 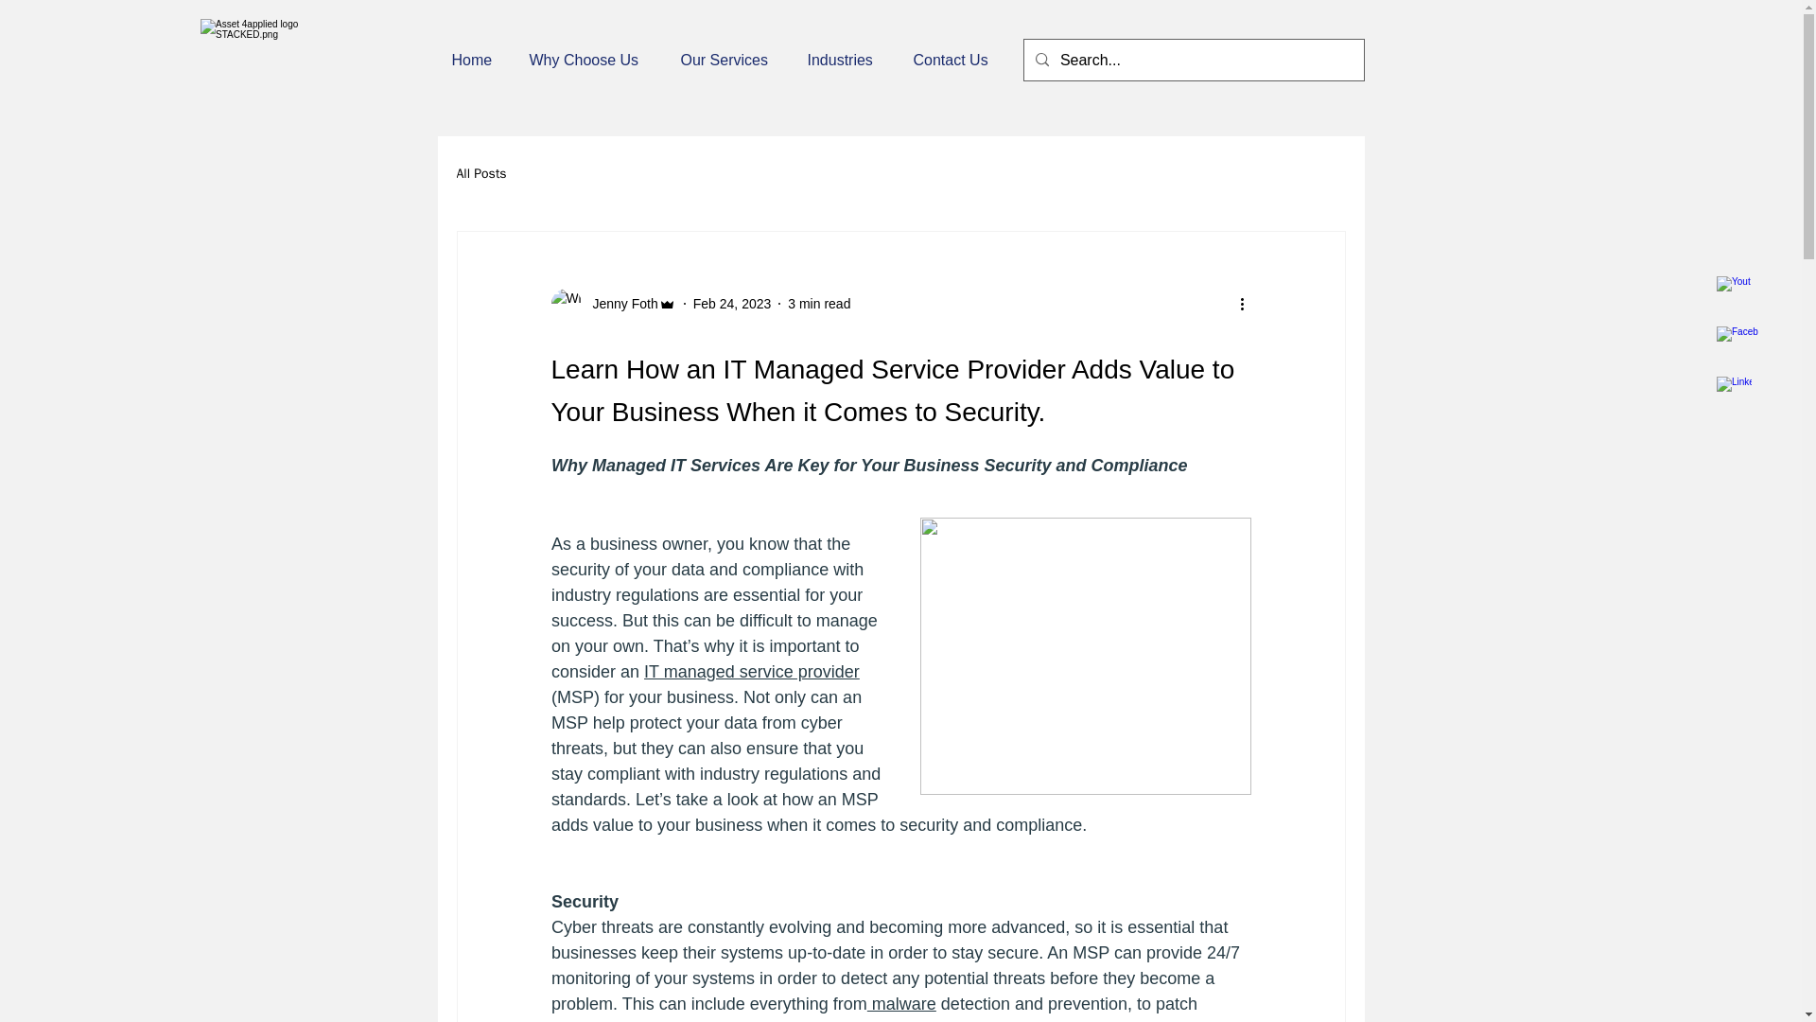 I want to click on Home, so click(x=475, y=60).